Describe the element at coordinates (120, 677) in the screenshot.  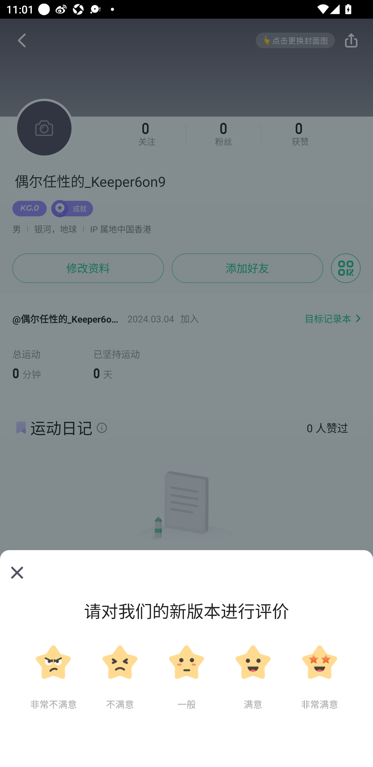
I see `不满意` at that location.